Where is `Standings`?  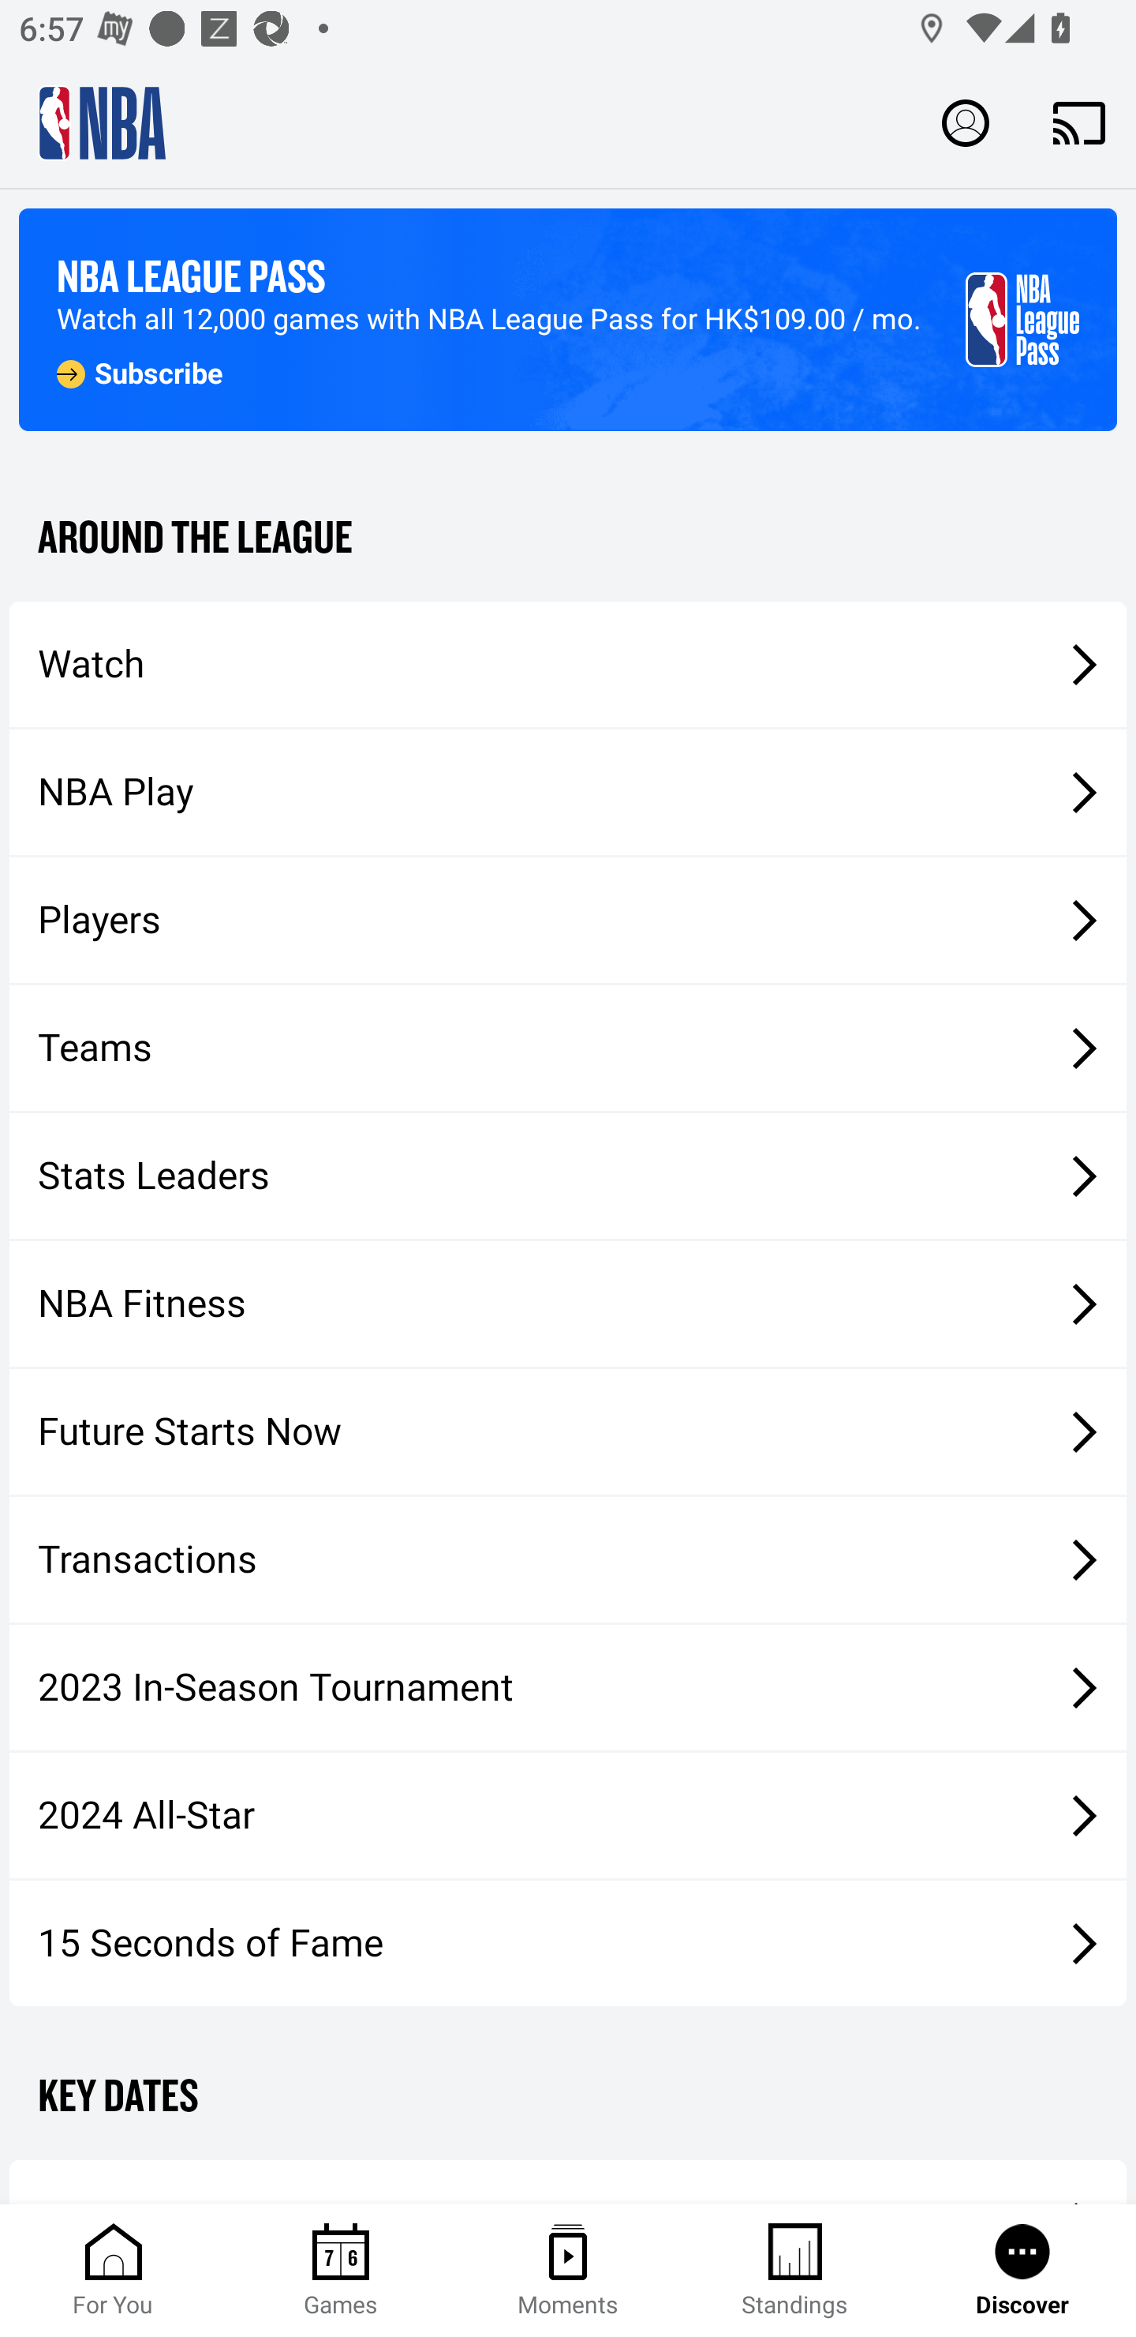
Standings is located at coordinates (795, 2271).